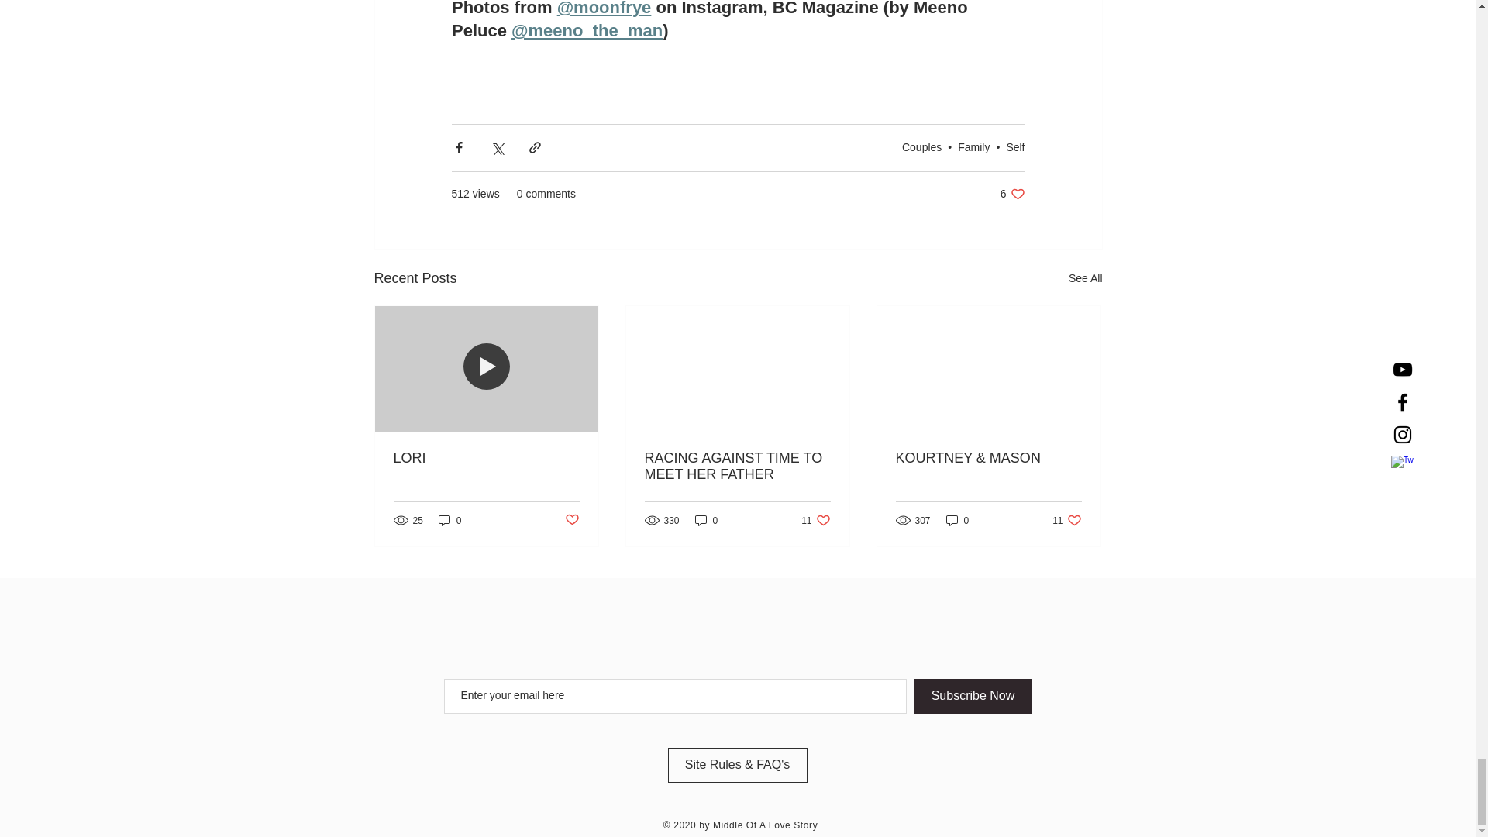 The height and width of the screenshot is (837, 1488). What do you see at coordinates (1015, 147) in the screenshot?
I see `See All` at bounding box center [1015, 147].